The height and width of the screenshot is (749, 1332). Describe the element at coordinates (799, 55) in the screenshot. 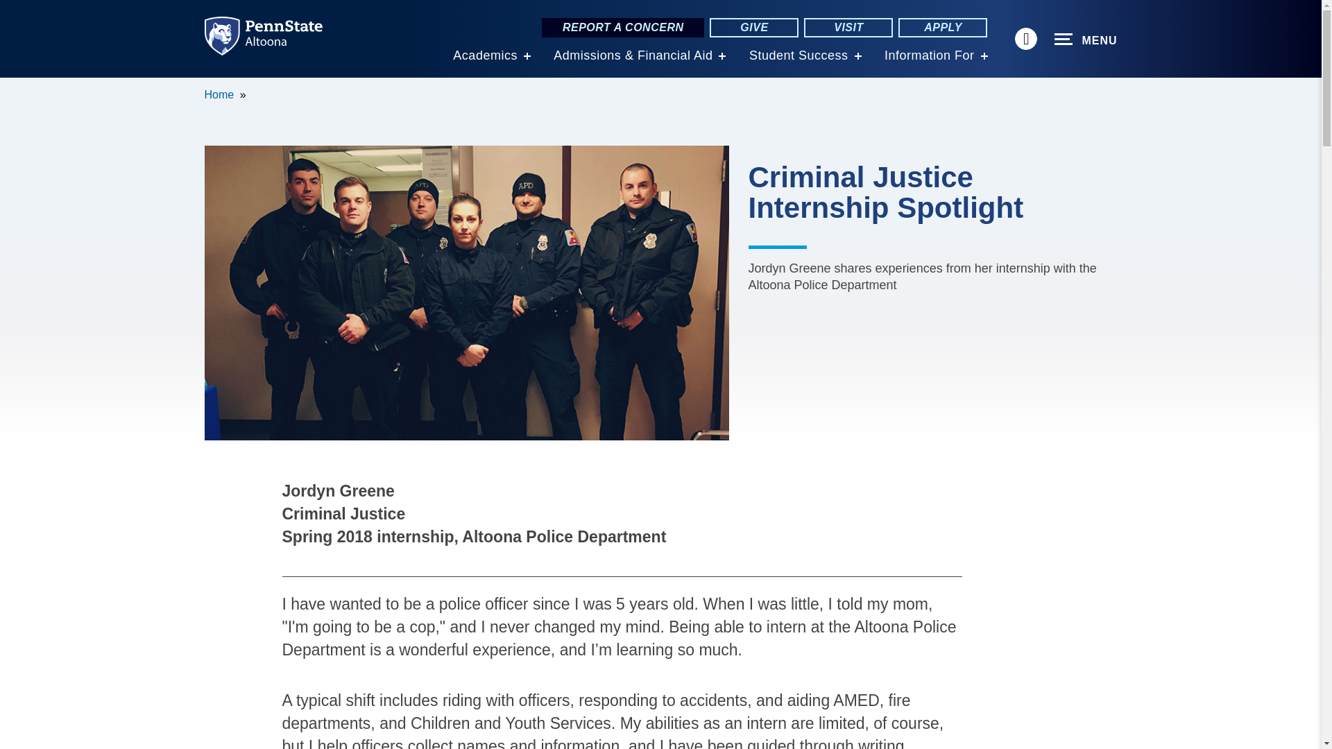

I see `Student Success` at that location.